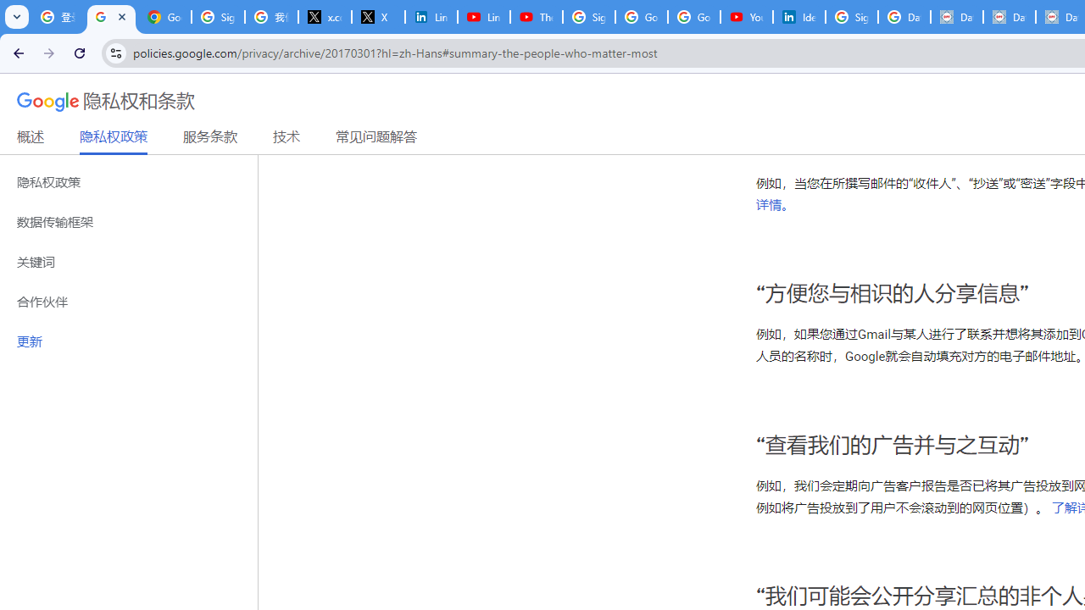 The height and width of the screenshot is (610, 1085). Describe the element at coordinates (378, 17) in the screenshot. I see `X` at that location.